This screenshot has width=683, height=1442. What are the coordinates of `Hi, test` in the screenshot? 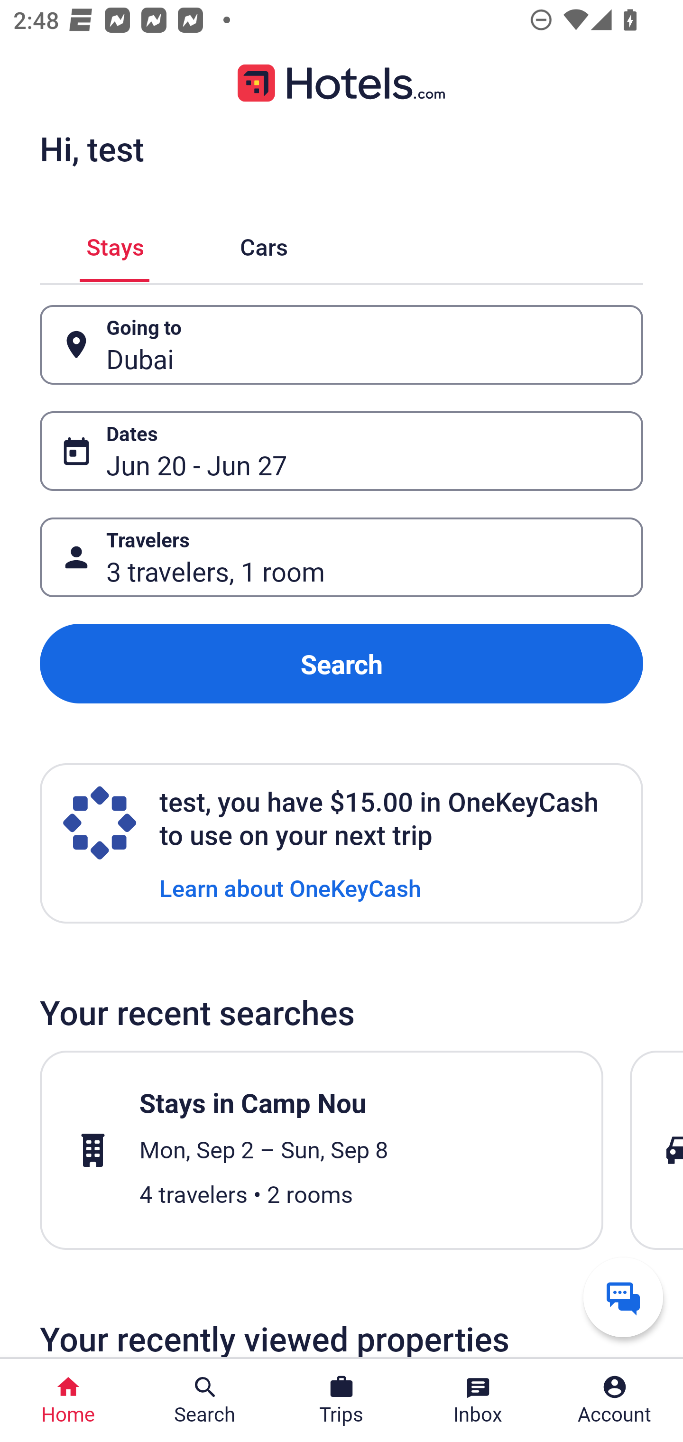 It's located at (92, 148).